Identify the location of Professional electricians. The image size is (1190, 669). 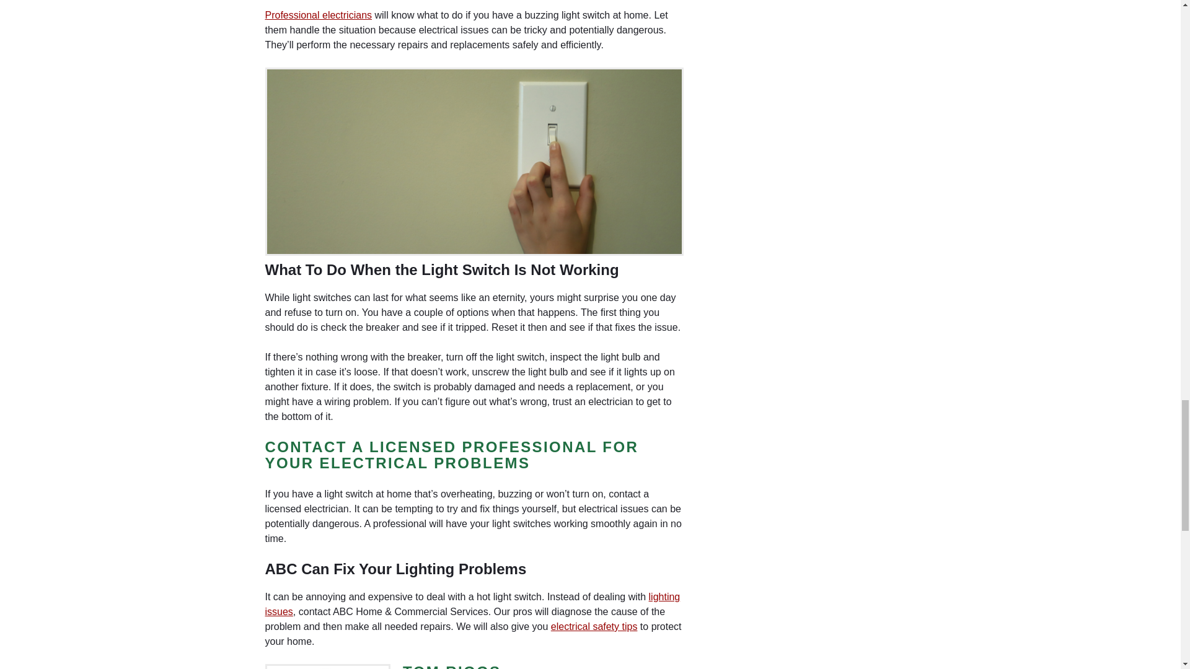
(319, 15).